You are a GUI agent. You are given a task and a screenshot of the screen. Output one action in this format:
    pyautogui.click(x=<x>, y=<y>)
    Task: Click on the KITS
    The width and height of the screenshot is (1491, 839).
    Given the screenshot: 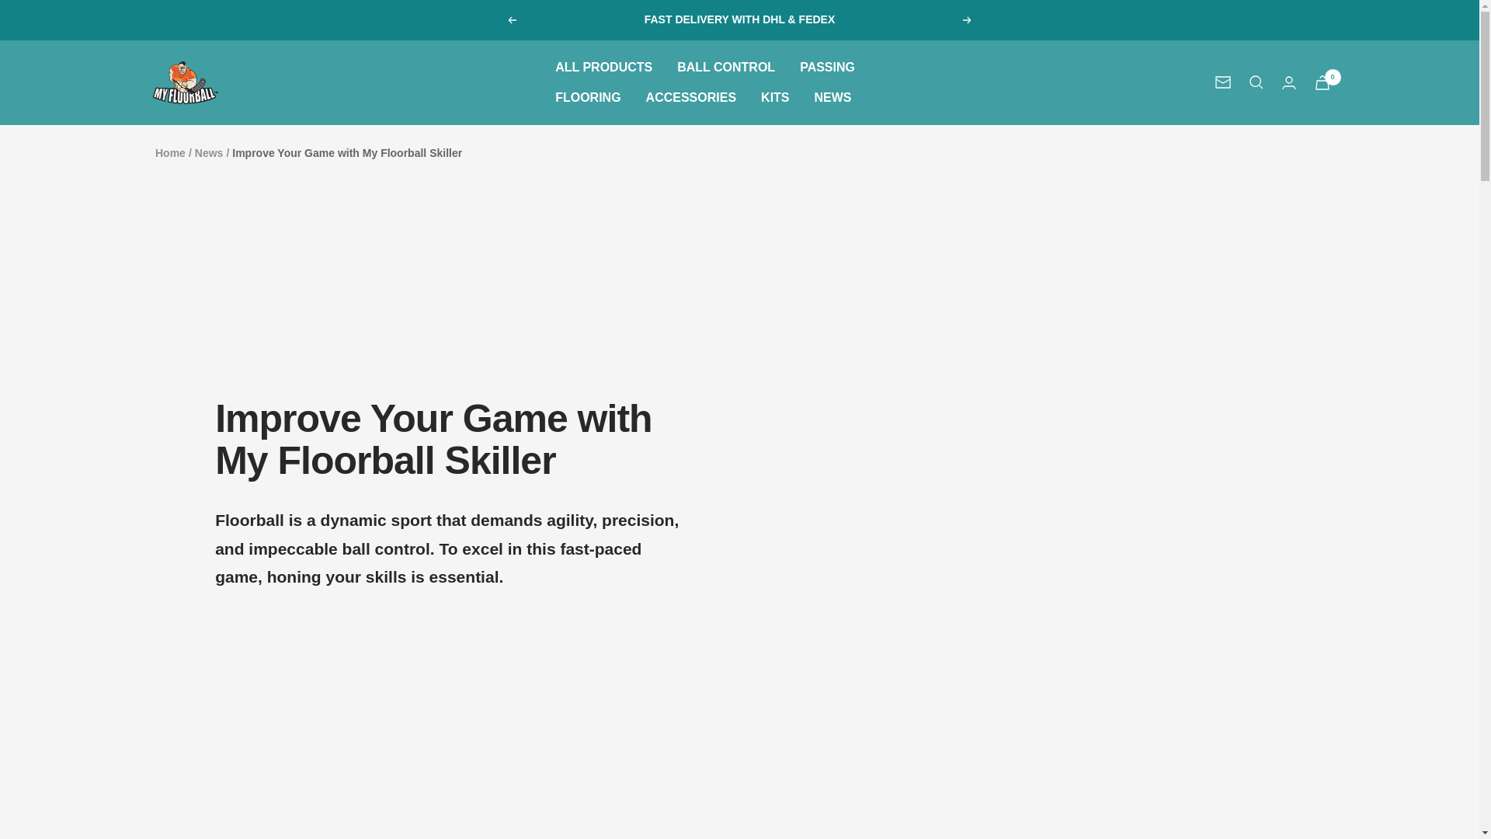 What is the action you would take?
    pyautogui.click(x=774, y=98)
    